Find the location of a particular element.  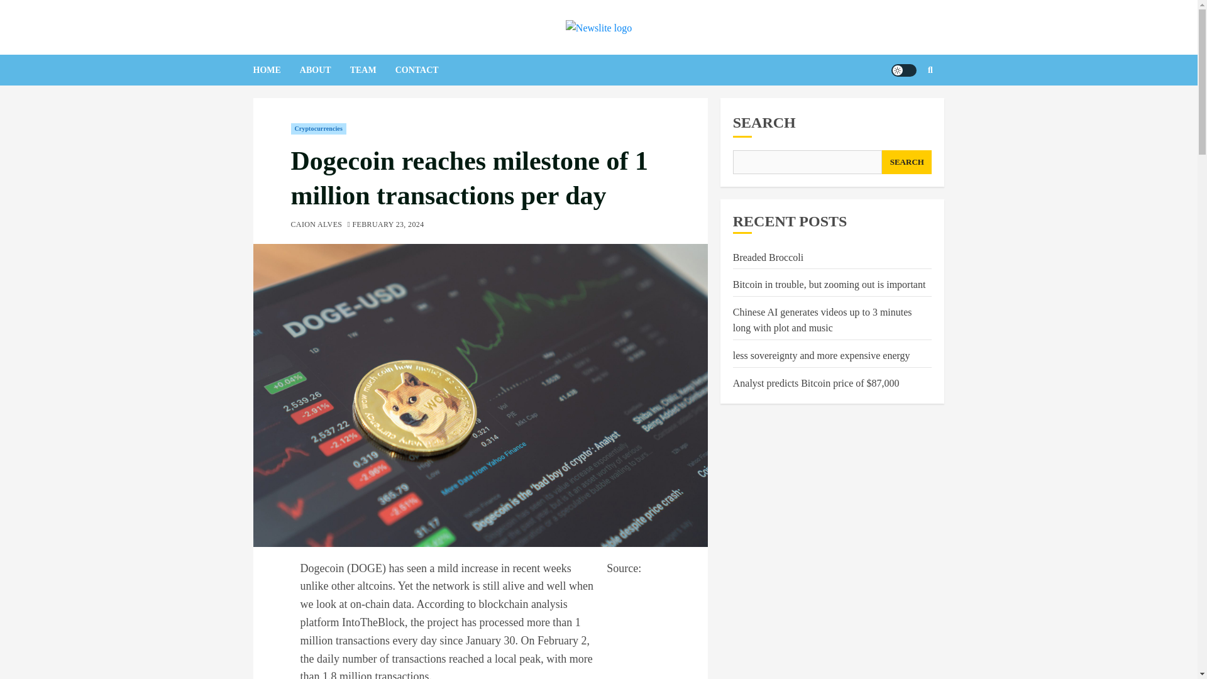

less sovereignty and more expensive energy is located at coordinates (821, 356).